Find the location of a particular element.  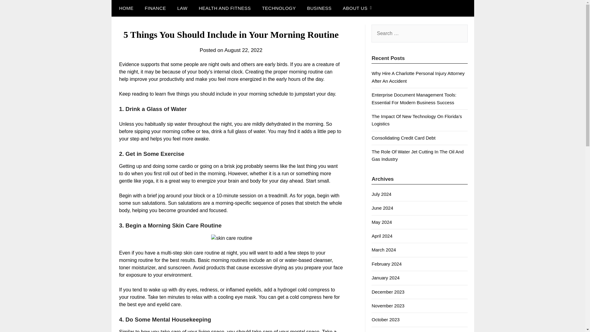

The Role Of Water Jet Cutting In The Oil And Gas Industry is located at coordinates (417, 155).